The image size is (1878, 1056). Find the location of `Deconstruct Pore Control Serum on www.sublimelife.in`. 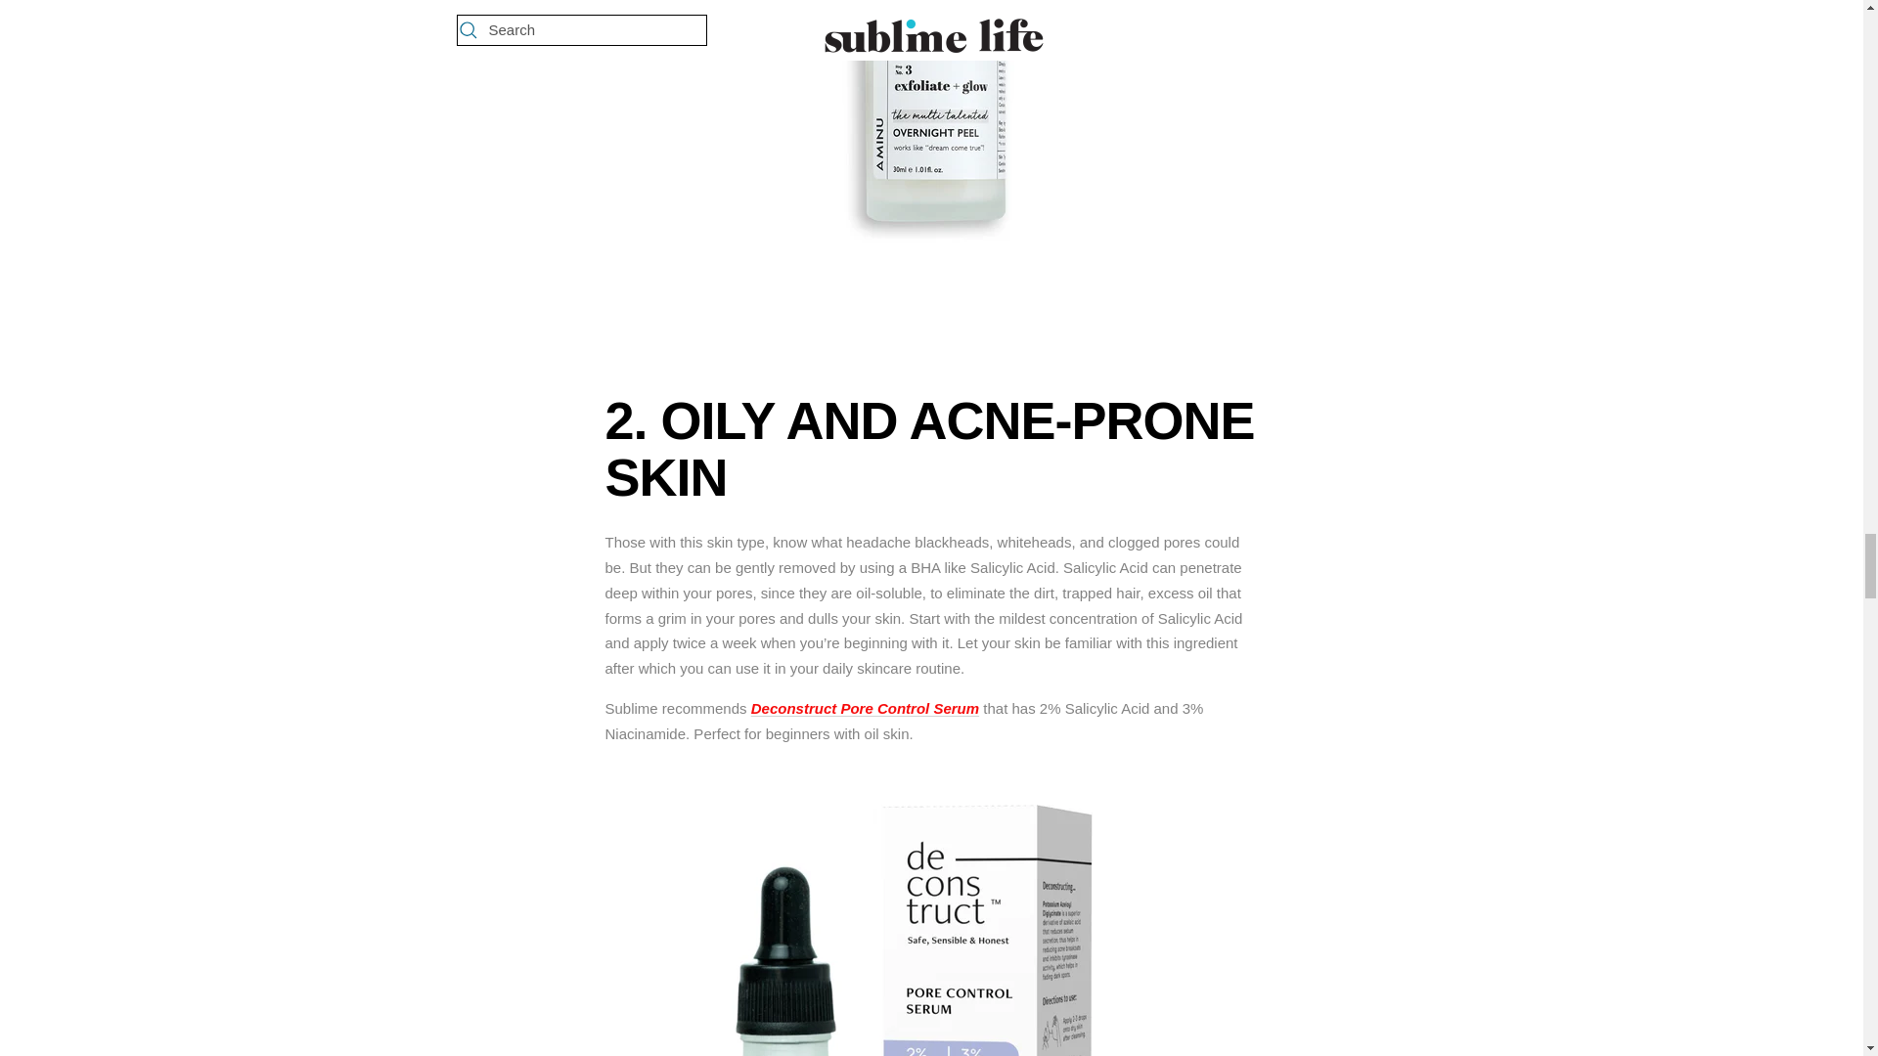

Deconstruct Pore Control Serum on www.sublimelife.in is located at coordinates (865, 708).